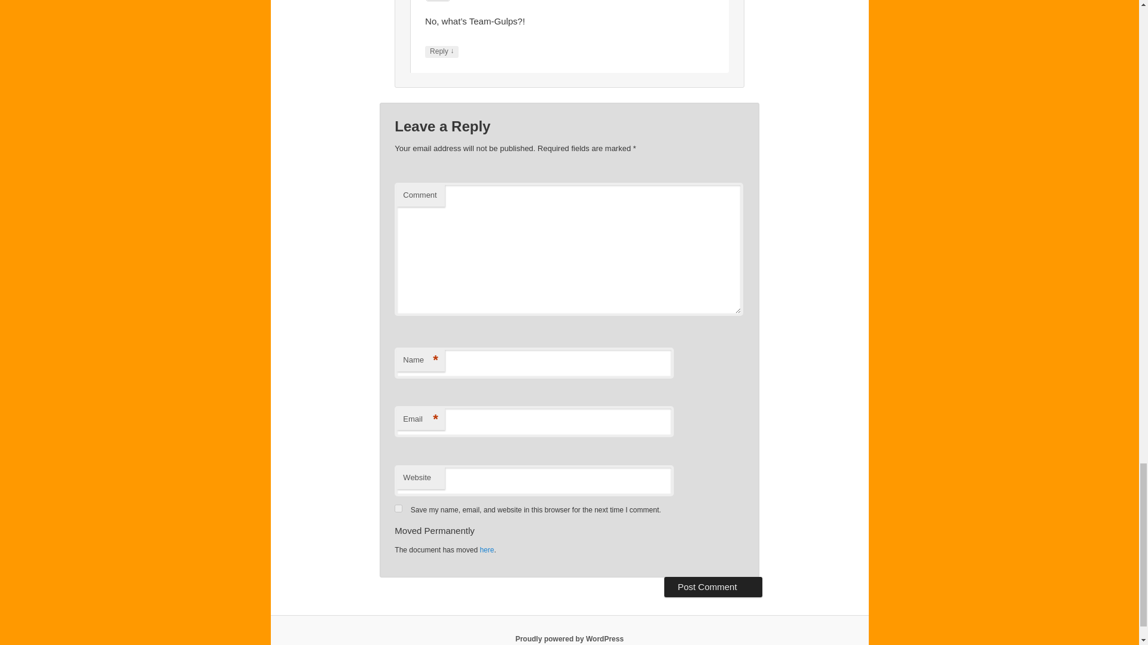  I want to click on here, so click(487, 549).